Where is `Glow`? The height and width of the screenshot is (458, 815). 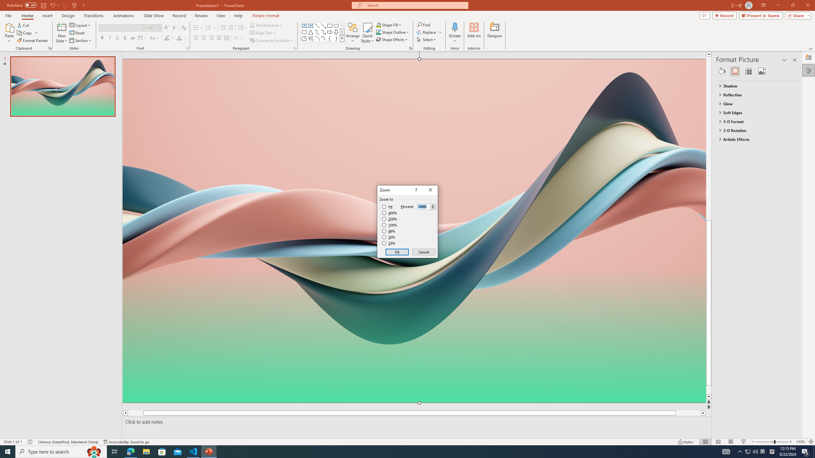
Glow is located at coordinates (754, 104).